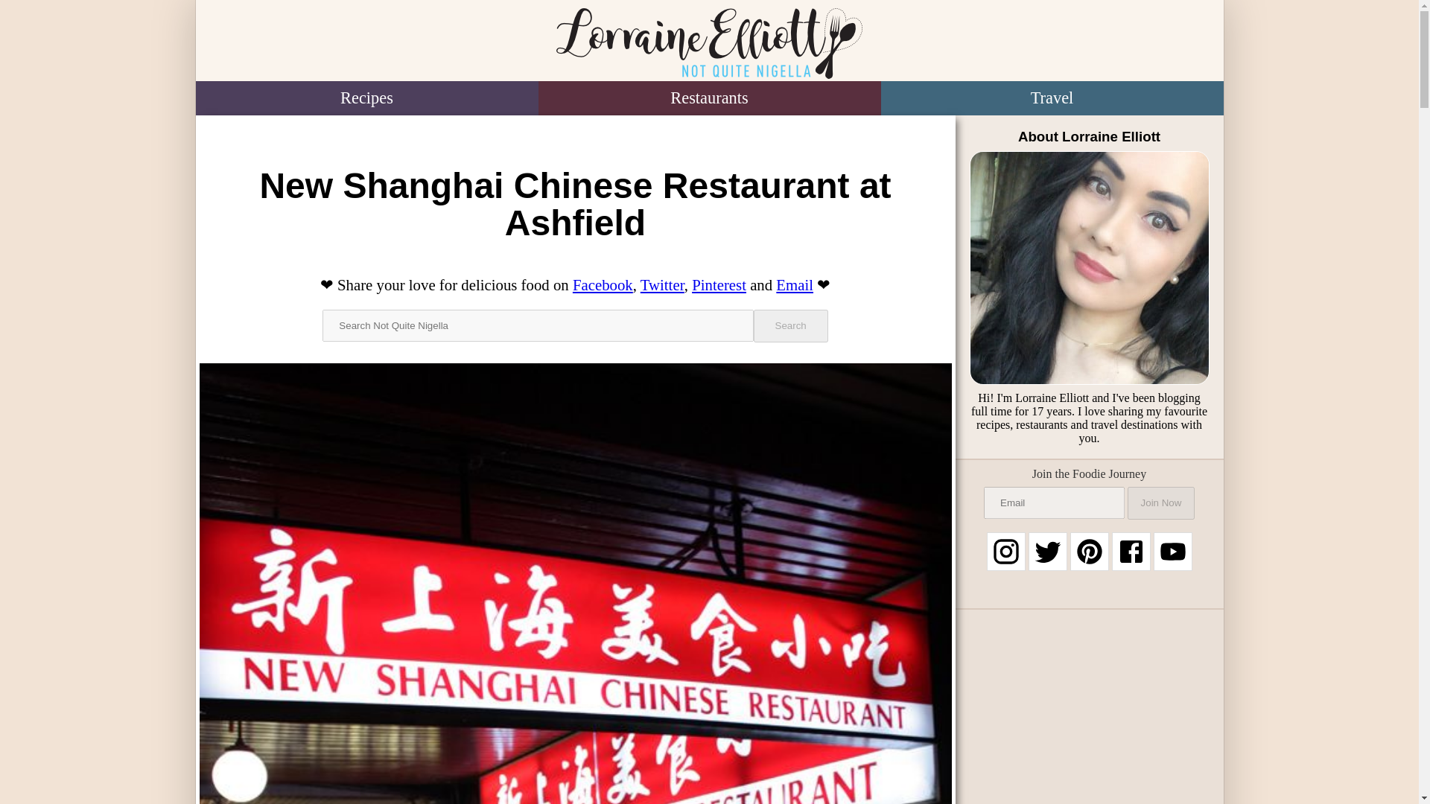  Describe the element at coordinates (790, 326) in the screenshot. I see `Search` at that location.